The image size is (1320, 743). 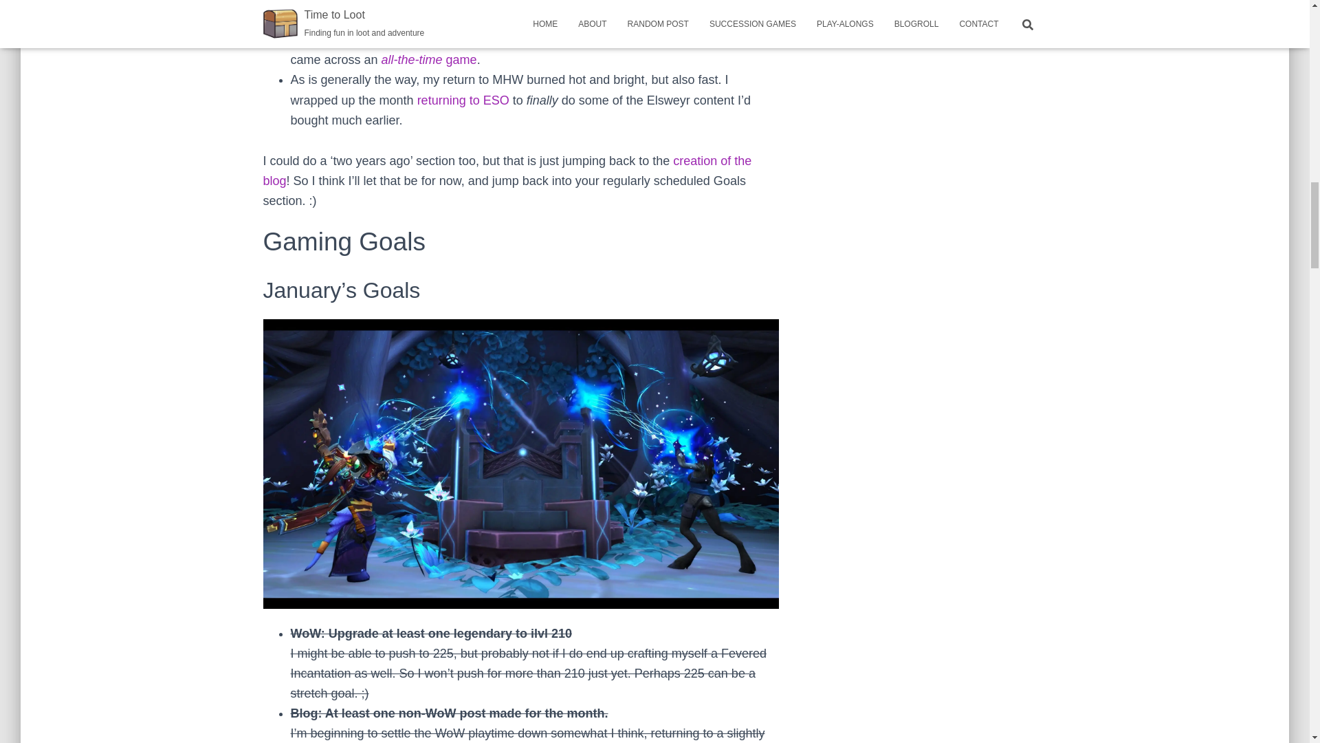 What do you see at coordinates (507, 171) in the screenshot?
I see `creation of the blog` at bounding box center [507, 171].